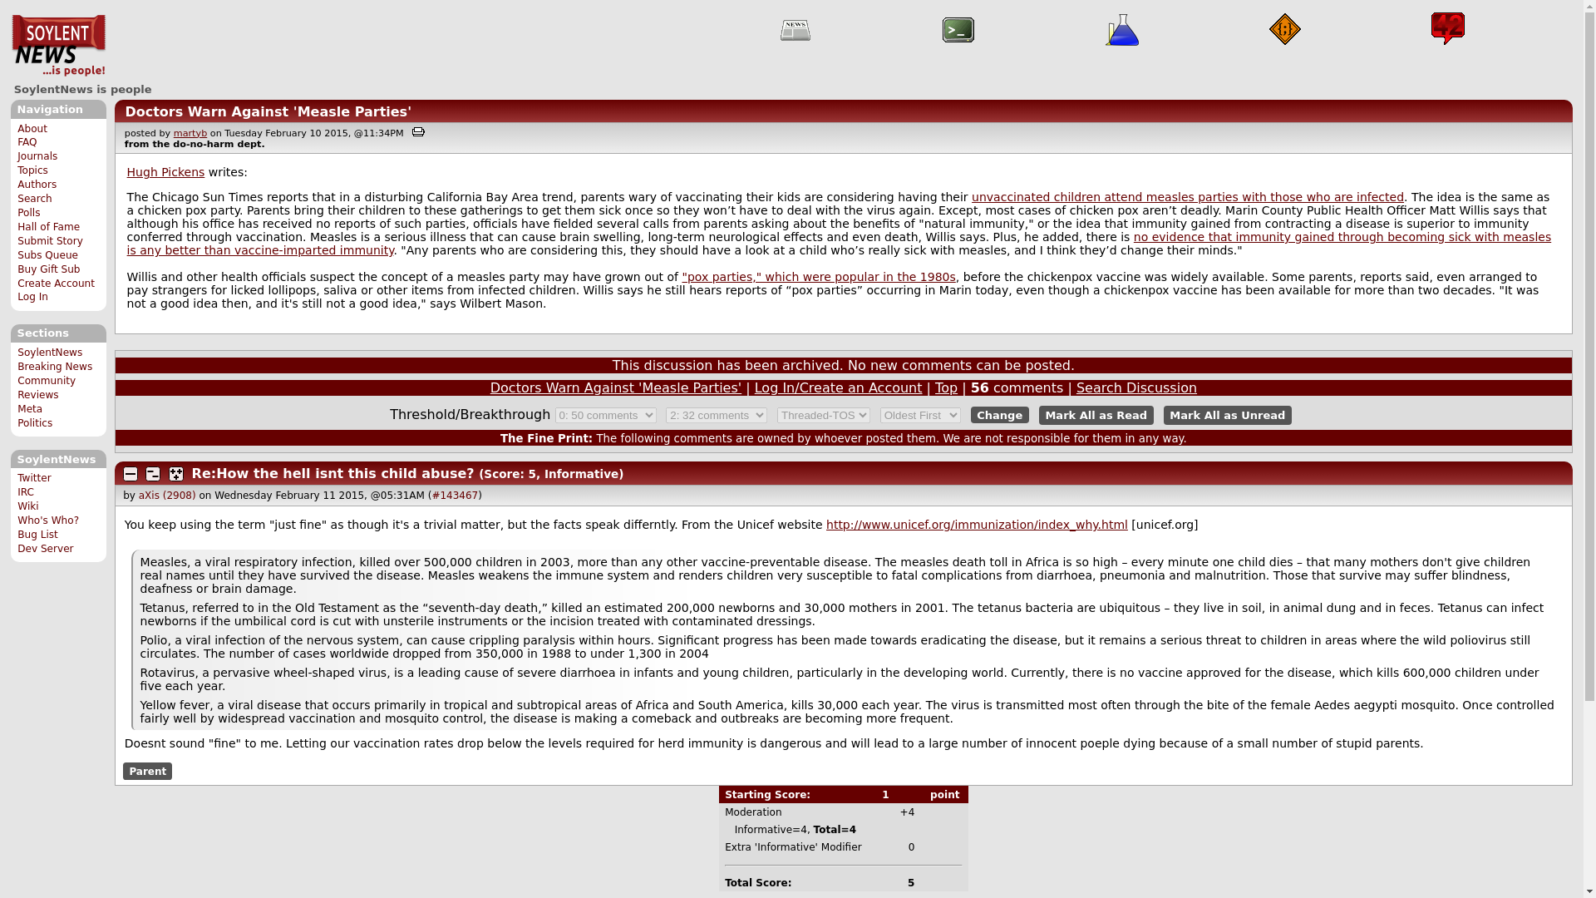  I want to click on Subs Queue, so click(48, 255).